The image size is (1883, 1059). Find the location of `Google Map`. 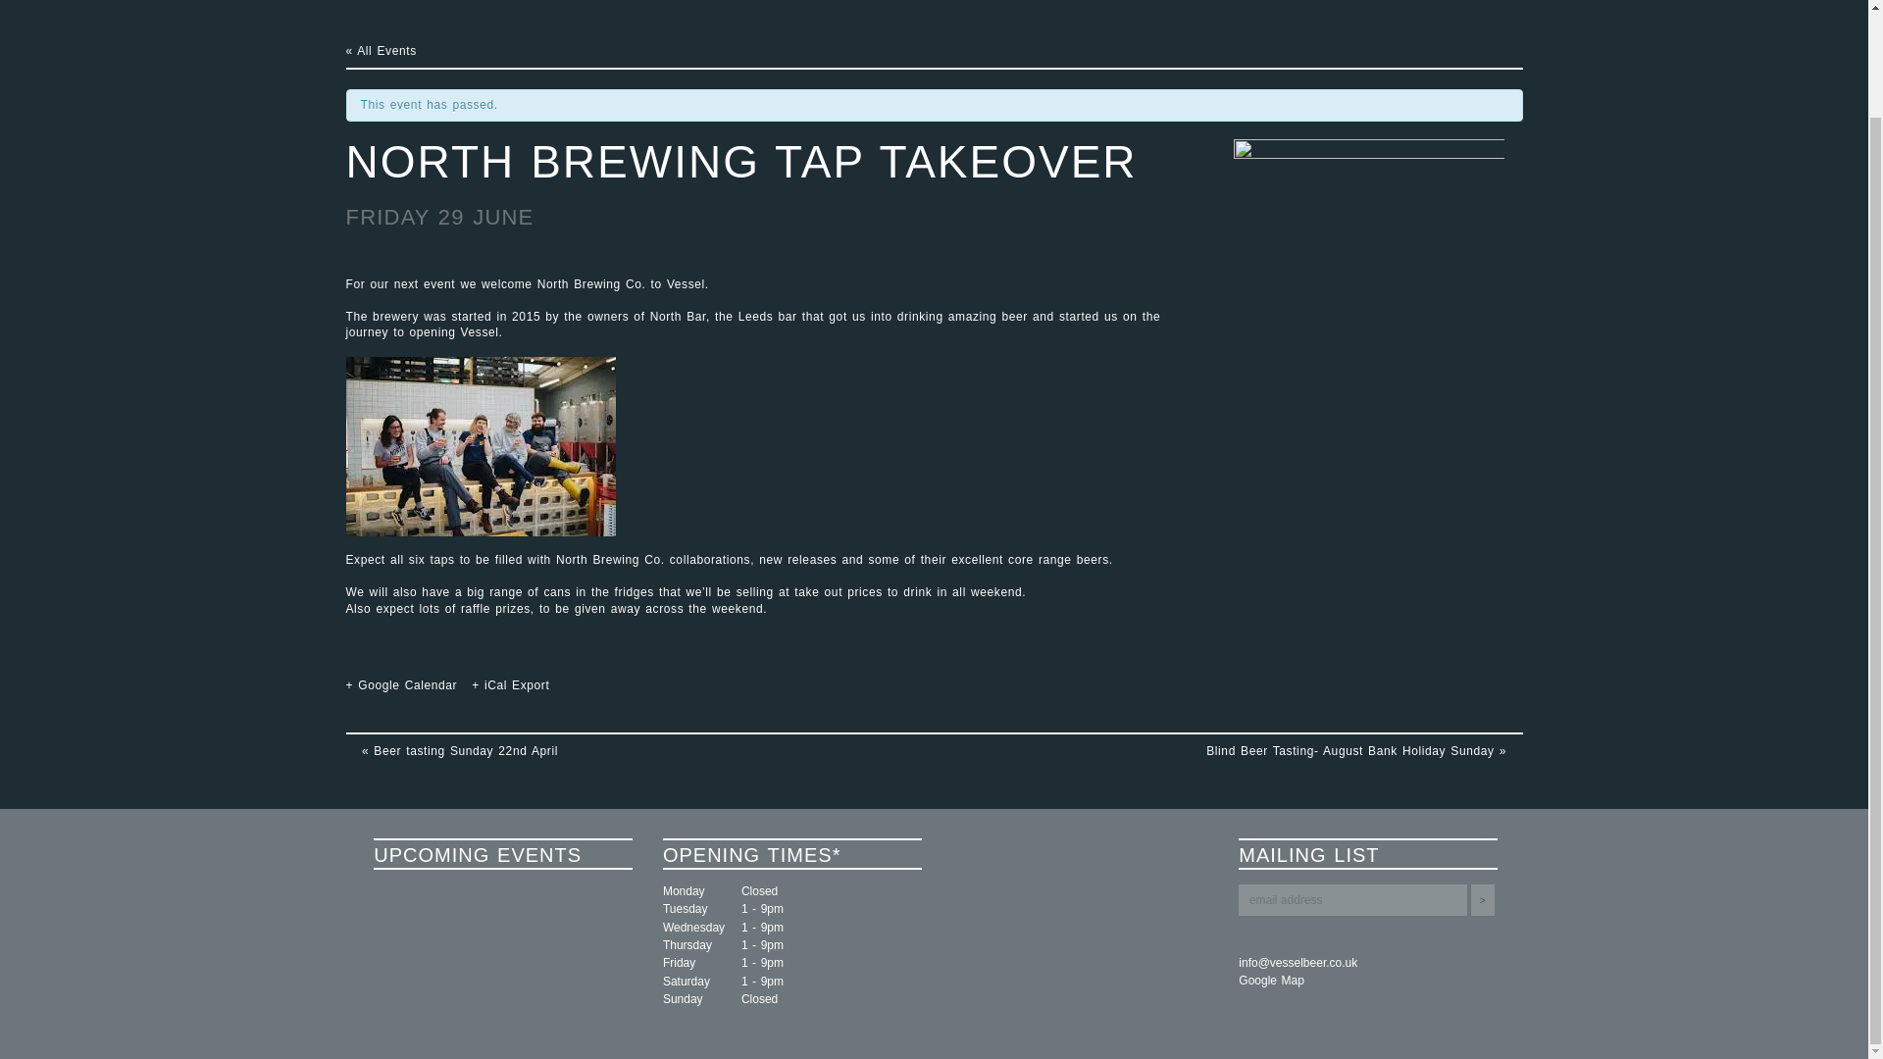

Google Map is located at coordinates (1367, 981).